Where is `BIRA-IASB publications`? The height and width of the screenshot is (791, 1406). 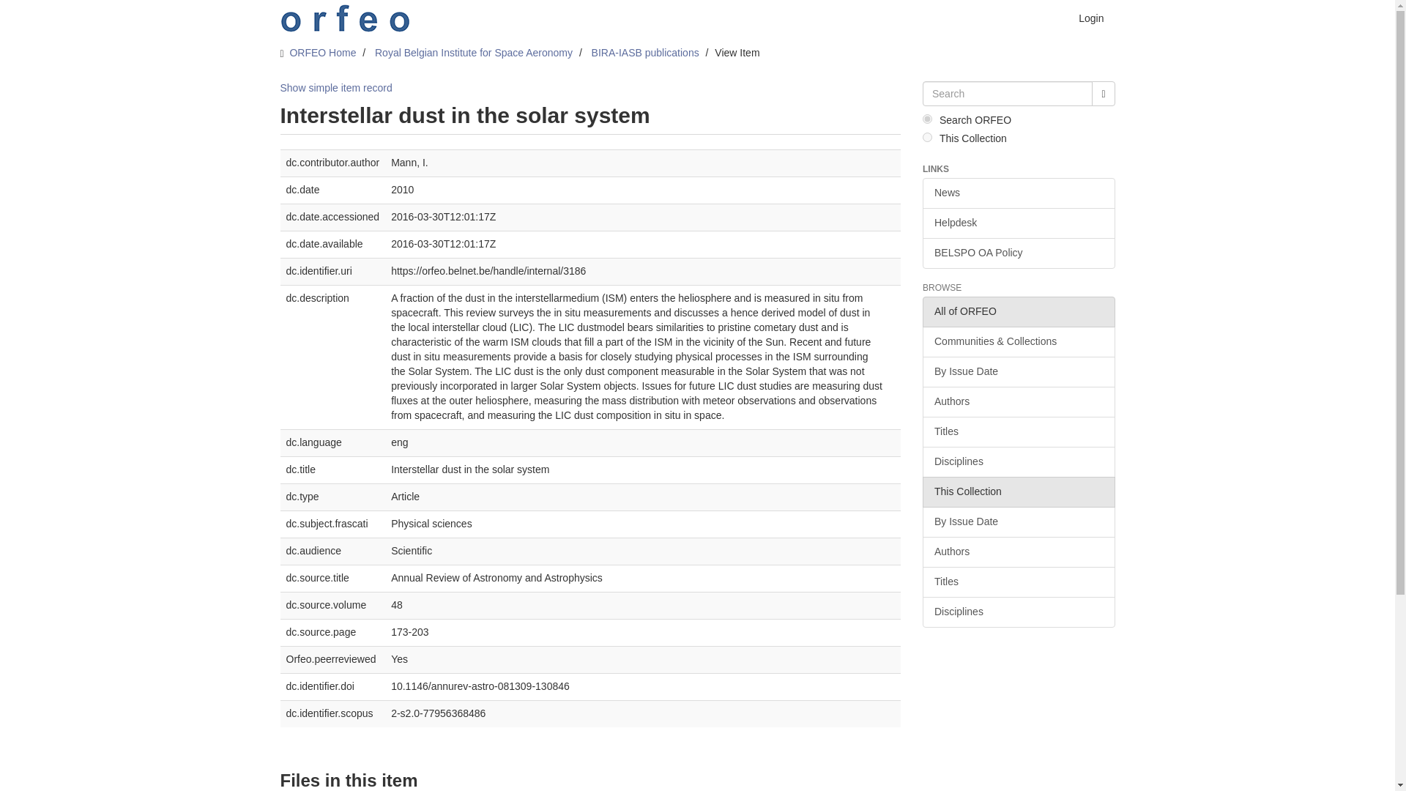
BIRA-IASB publications is located at coordinates (645, 52).